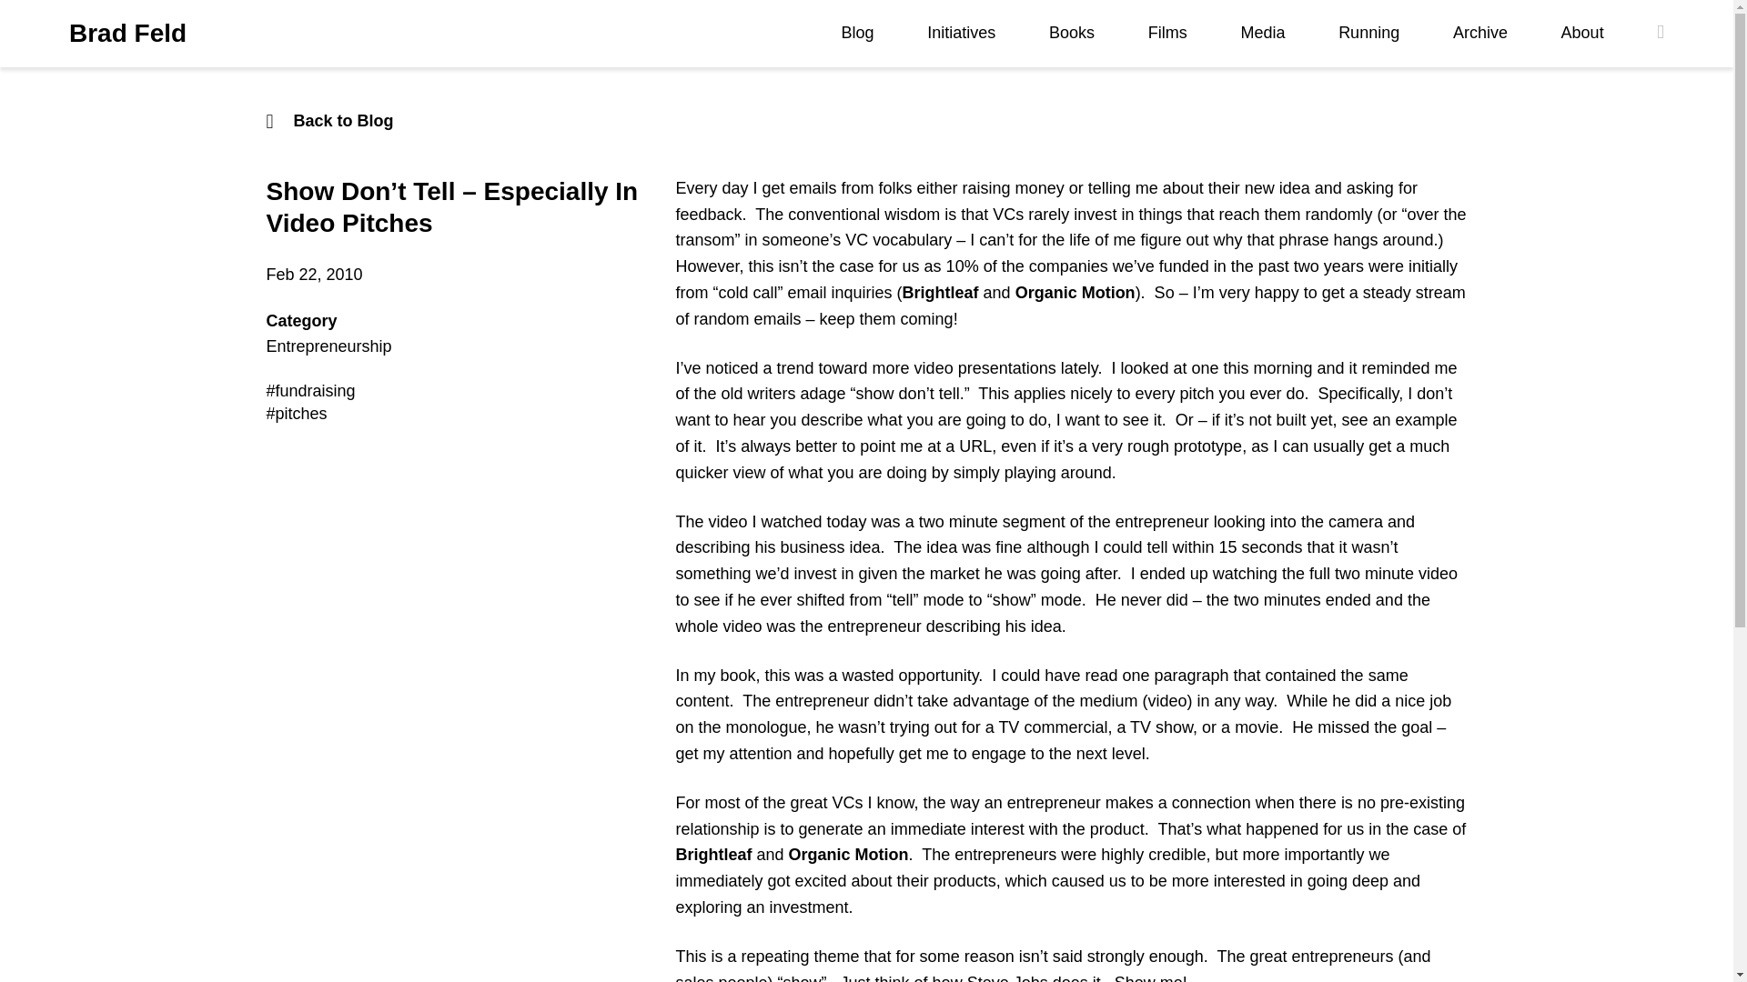 This screenshot has height=982, width=1747. Describe the element at coordinates (1167, 33) in the screenshot. I see `Films` at that location.